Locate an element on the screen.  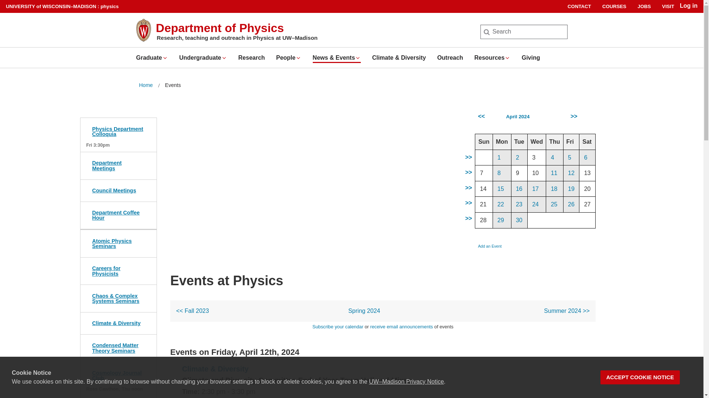
Department of Physics is located at coordinates (220, 28).